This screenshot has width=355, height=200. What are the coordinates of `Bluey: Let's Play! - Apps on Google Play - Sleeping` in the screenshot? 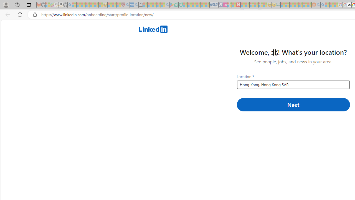 It's located at (172, 5).